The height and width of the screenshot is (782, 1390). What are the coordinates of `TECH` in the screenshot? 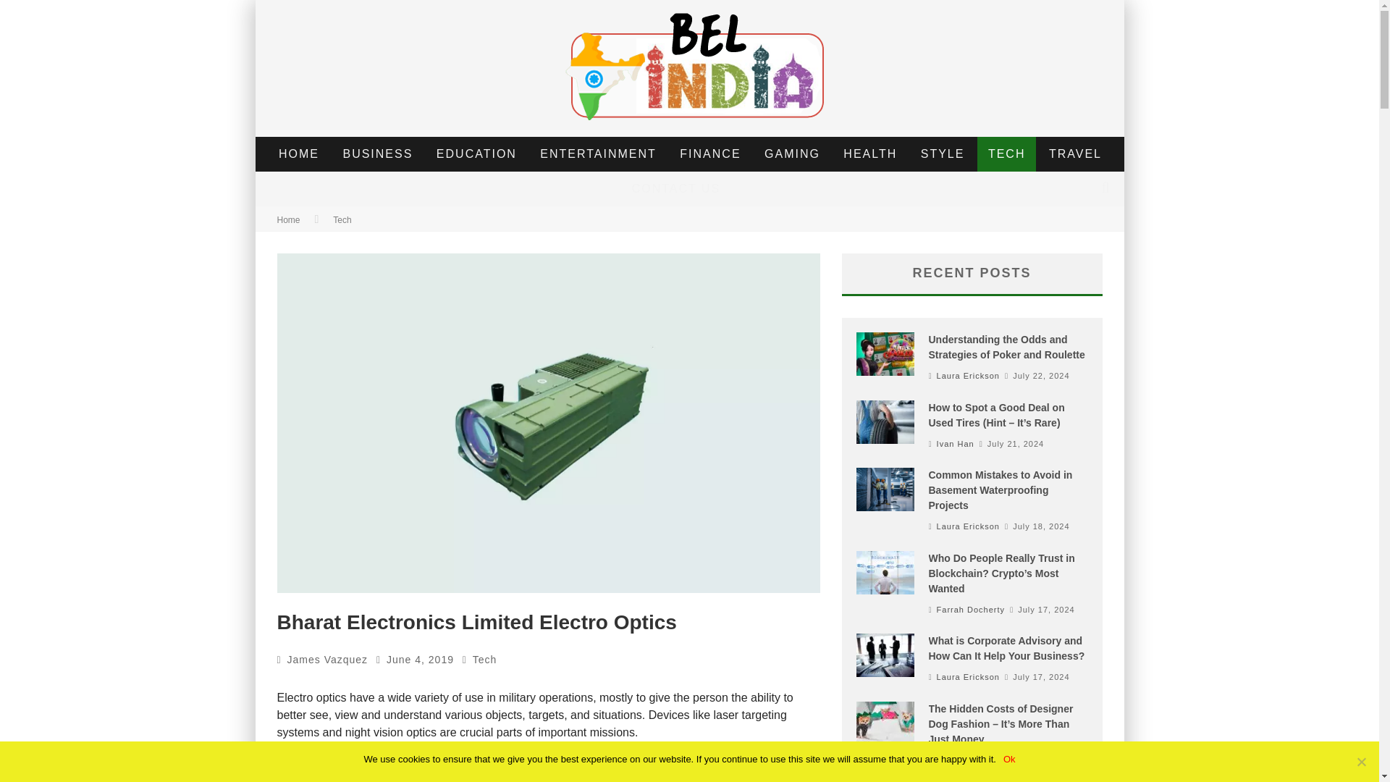 It's located at (1006, 154).